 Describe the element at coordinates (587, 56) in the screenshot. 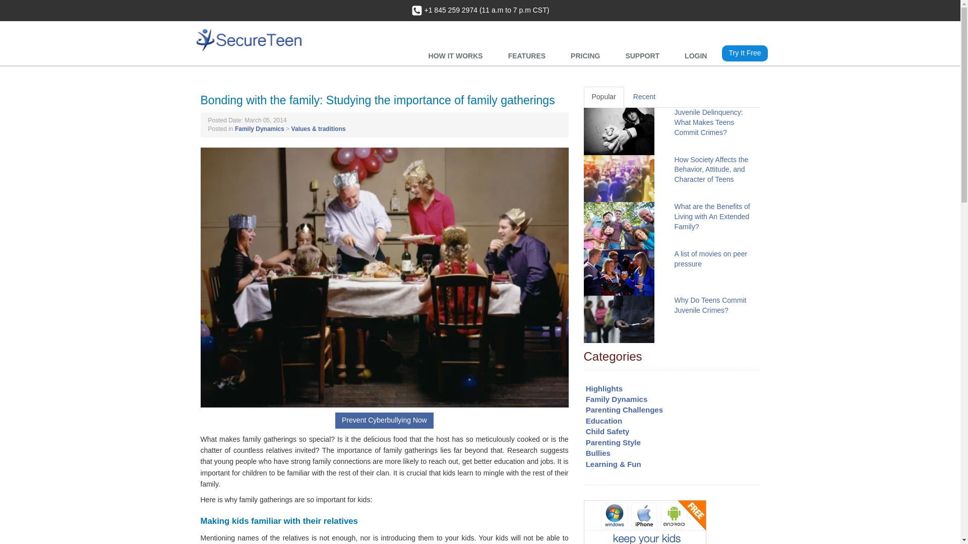

I see `PRICING` at that location.